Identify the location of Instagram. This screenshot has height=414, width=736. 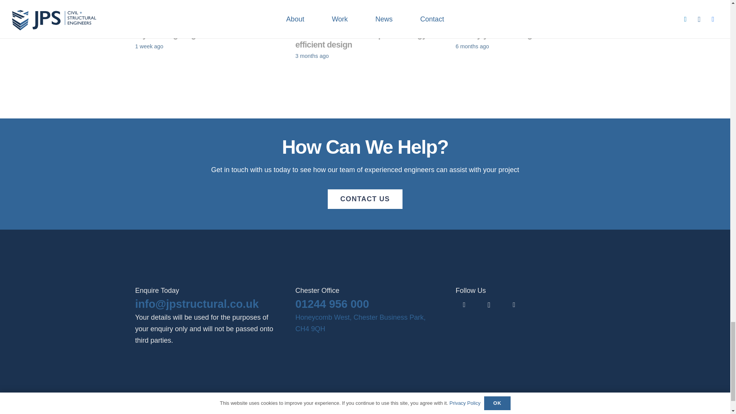
(489, 305).